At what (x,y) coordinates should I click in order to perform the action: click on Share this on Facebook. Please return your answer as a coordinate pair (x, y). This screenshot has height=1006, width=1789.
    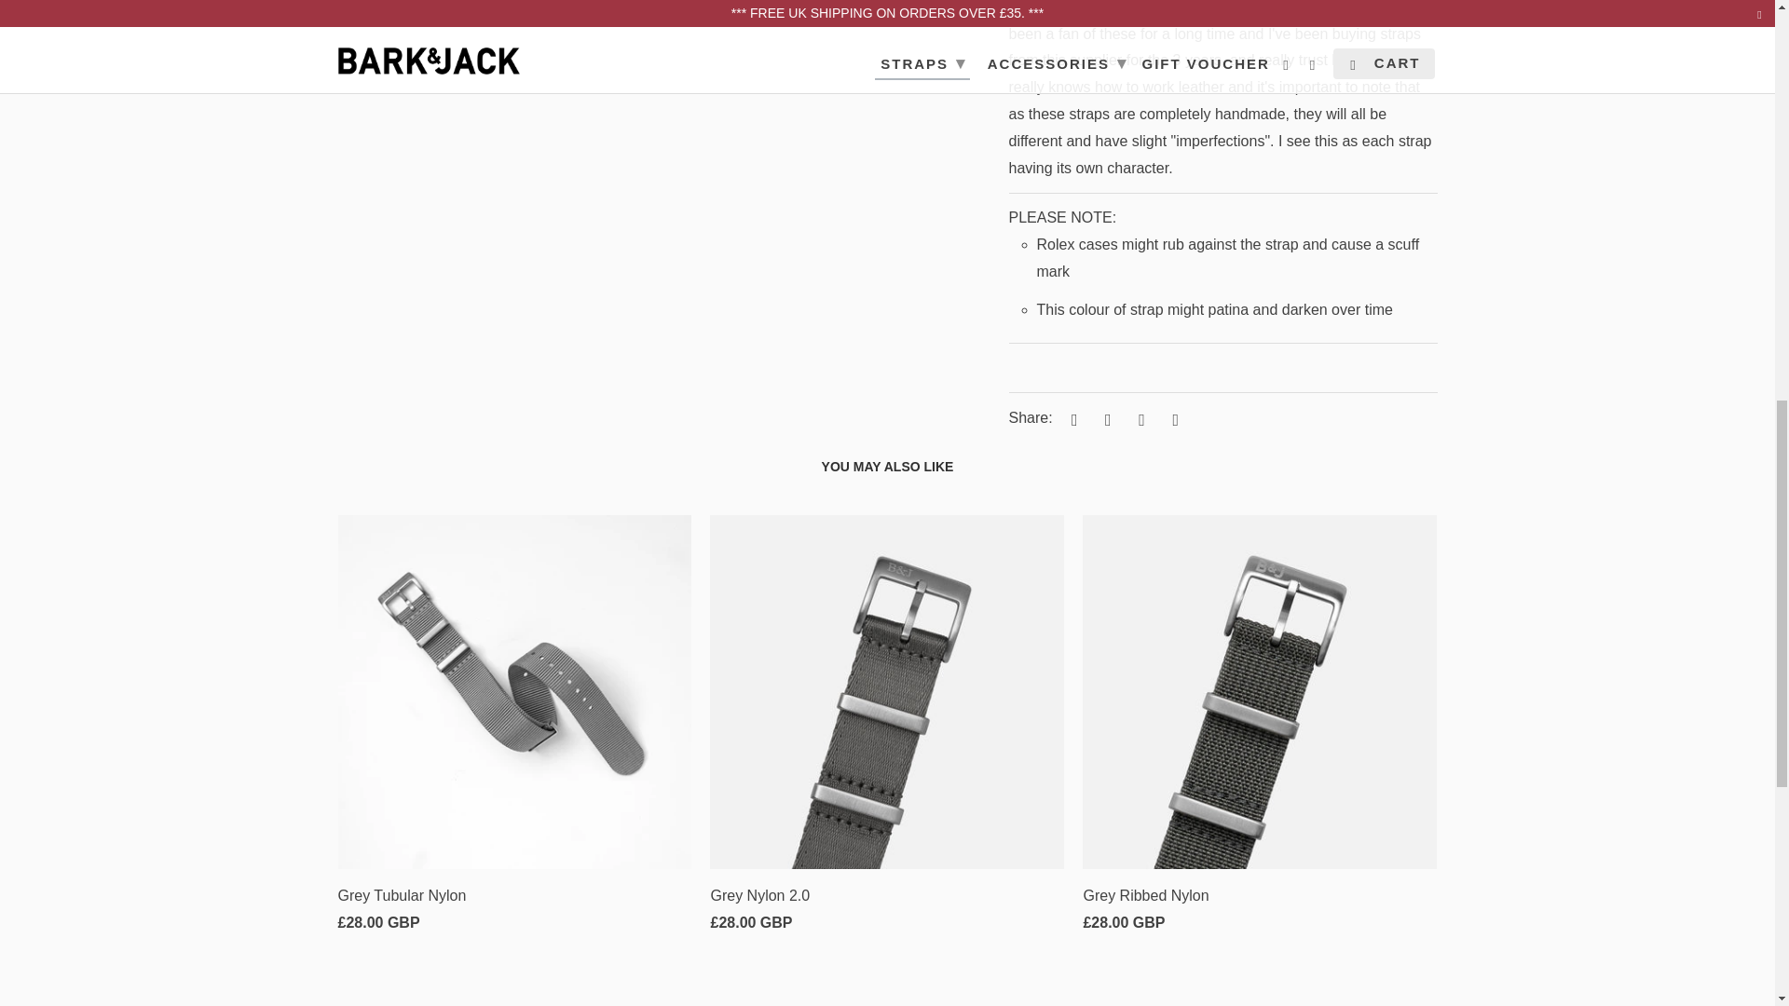
    Looking at the image, I should click on (1104, 419).